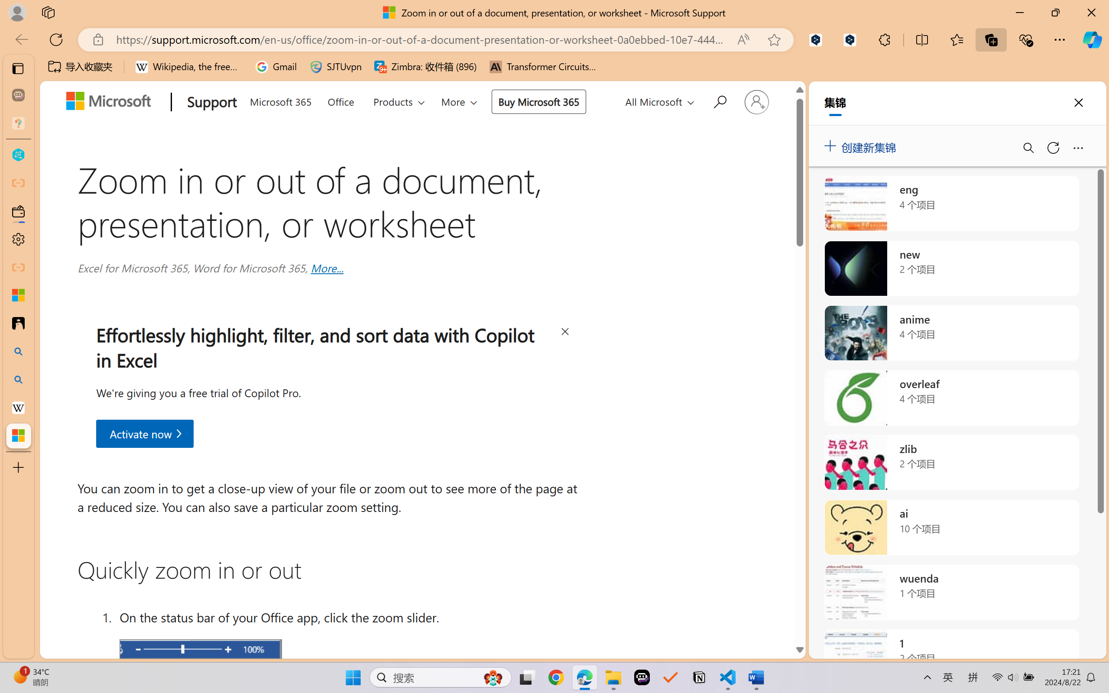 The image size is (1109, 693). Describe the element at coordinates (1092, 39) in the screenshot. I see `Copilot (Ctrl+Shift+.)` at that location.